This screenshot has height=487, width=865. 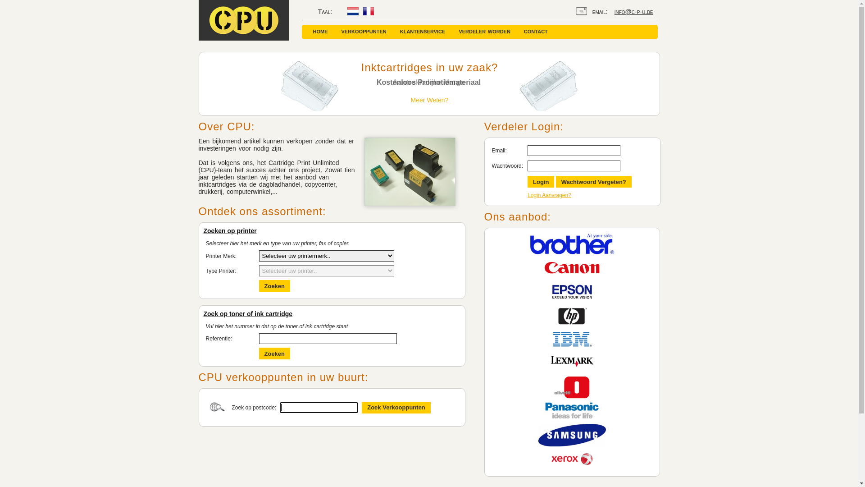 I want to click on Zoeken, so click(x=274, y=354).